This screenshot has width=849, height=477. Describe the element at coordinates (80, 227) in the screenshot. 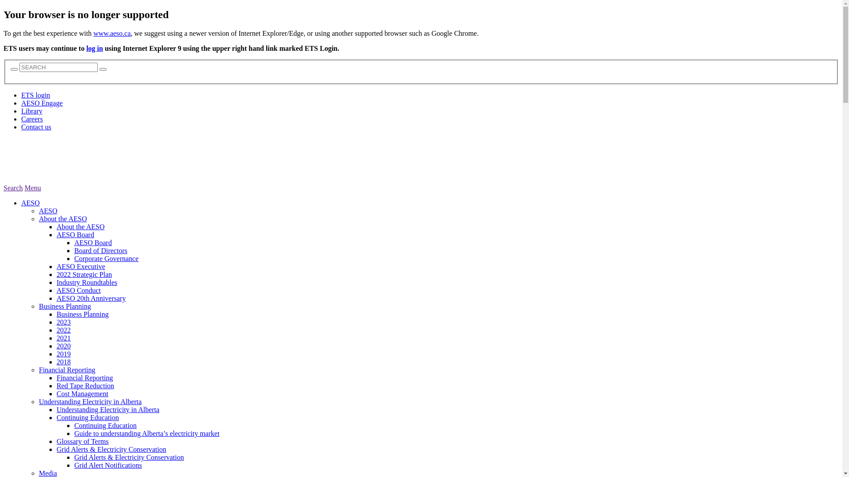

I see `About the AESO` at that location.